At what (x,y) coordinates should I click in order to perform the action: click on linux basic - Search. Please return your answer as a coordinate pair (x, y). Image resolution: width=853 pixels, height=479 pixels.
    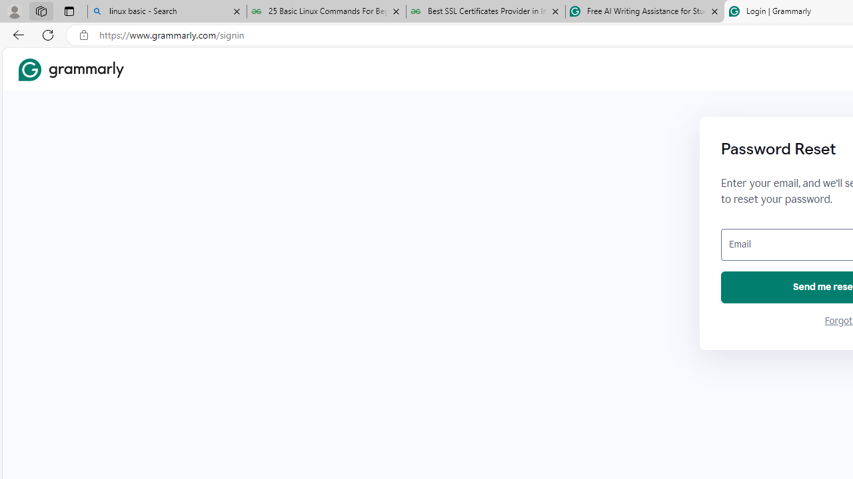
    Looking at the image, I should click on (167, 12).